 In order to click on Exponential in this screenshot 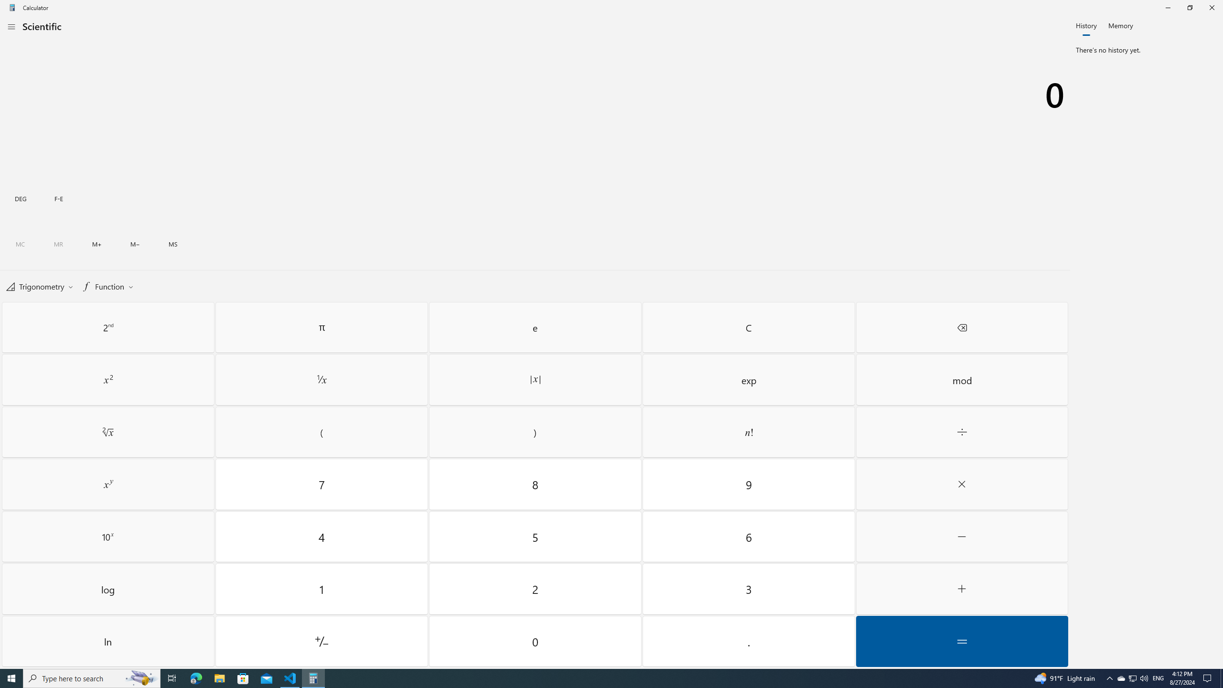, I will do `click(748, 380)`.